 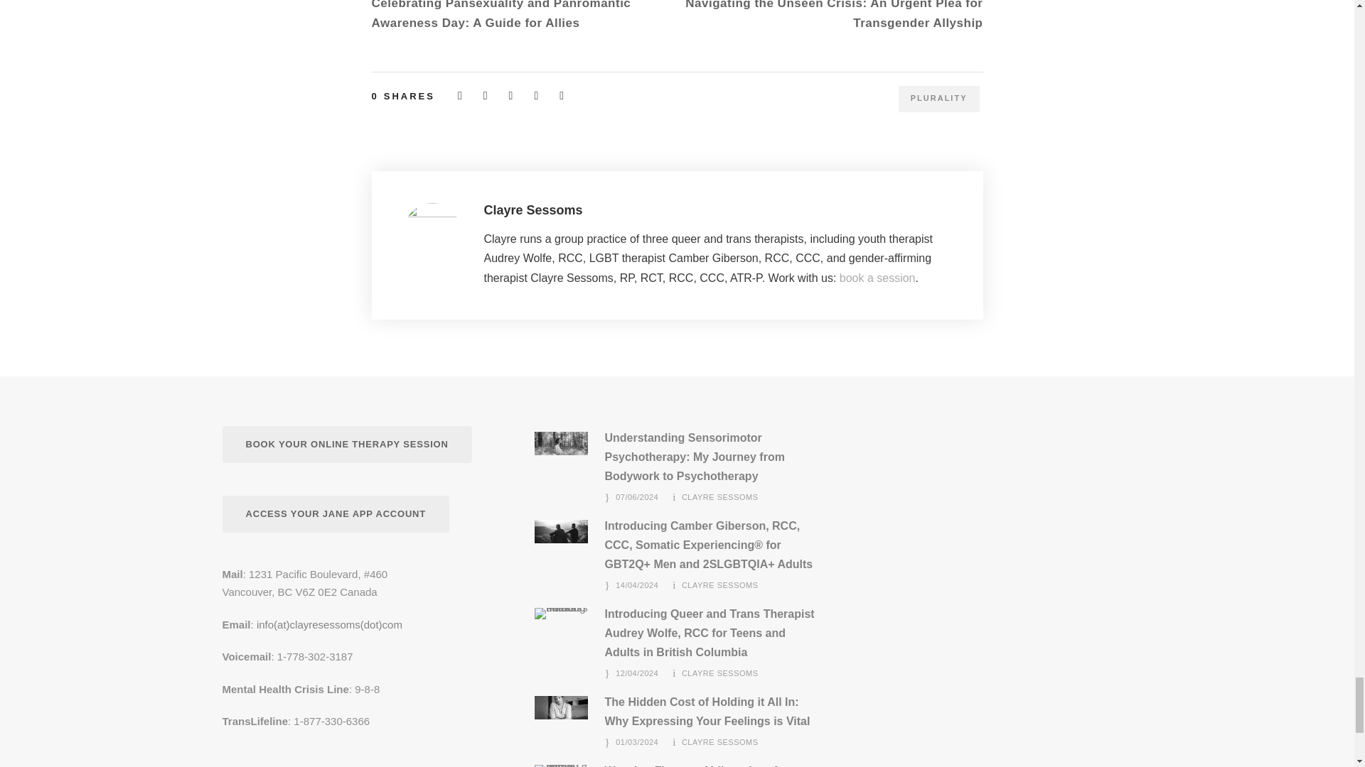 What do you see at coordinates (938, 98) in the screenshot?
I see `PLURALITY` at bounding box center [938, 98].